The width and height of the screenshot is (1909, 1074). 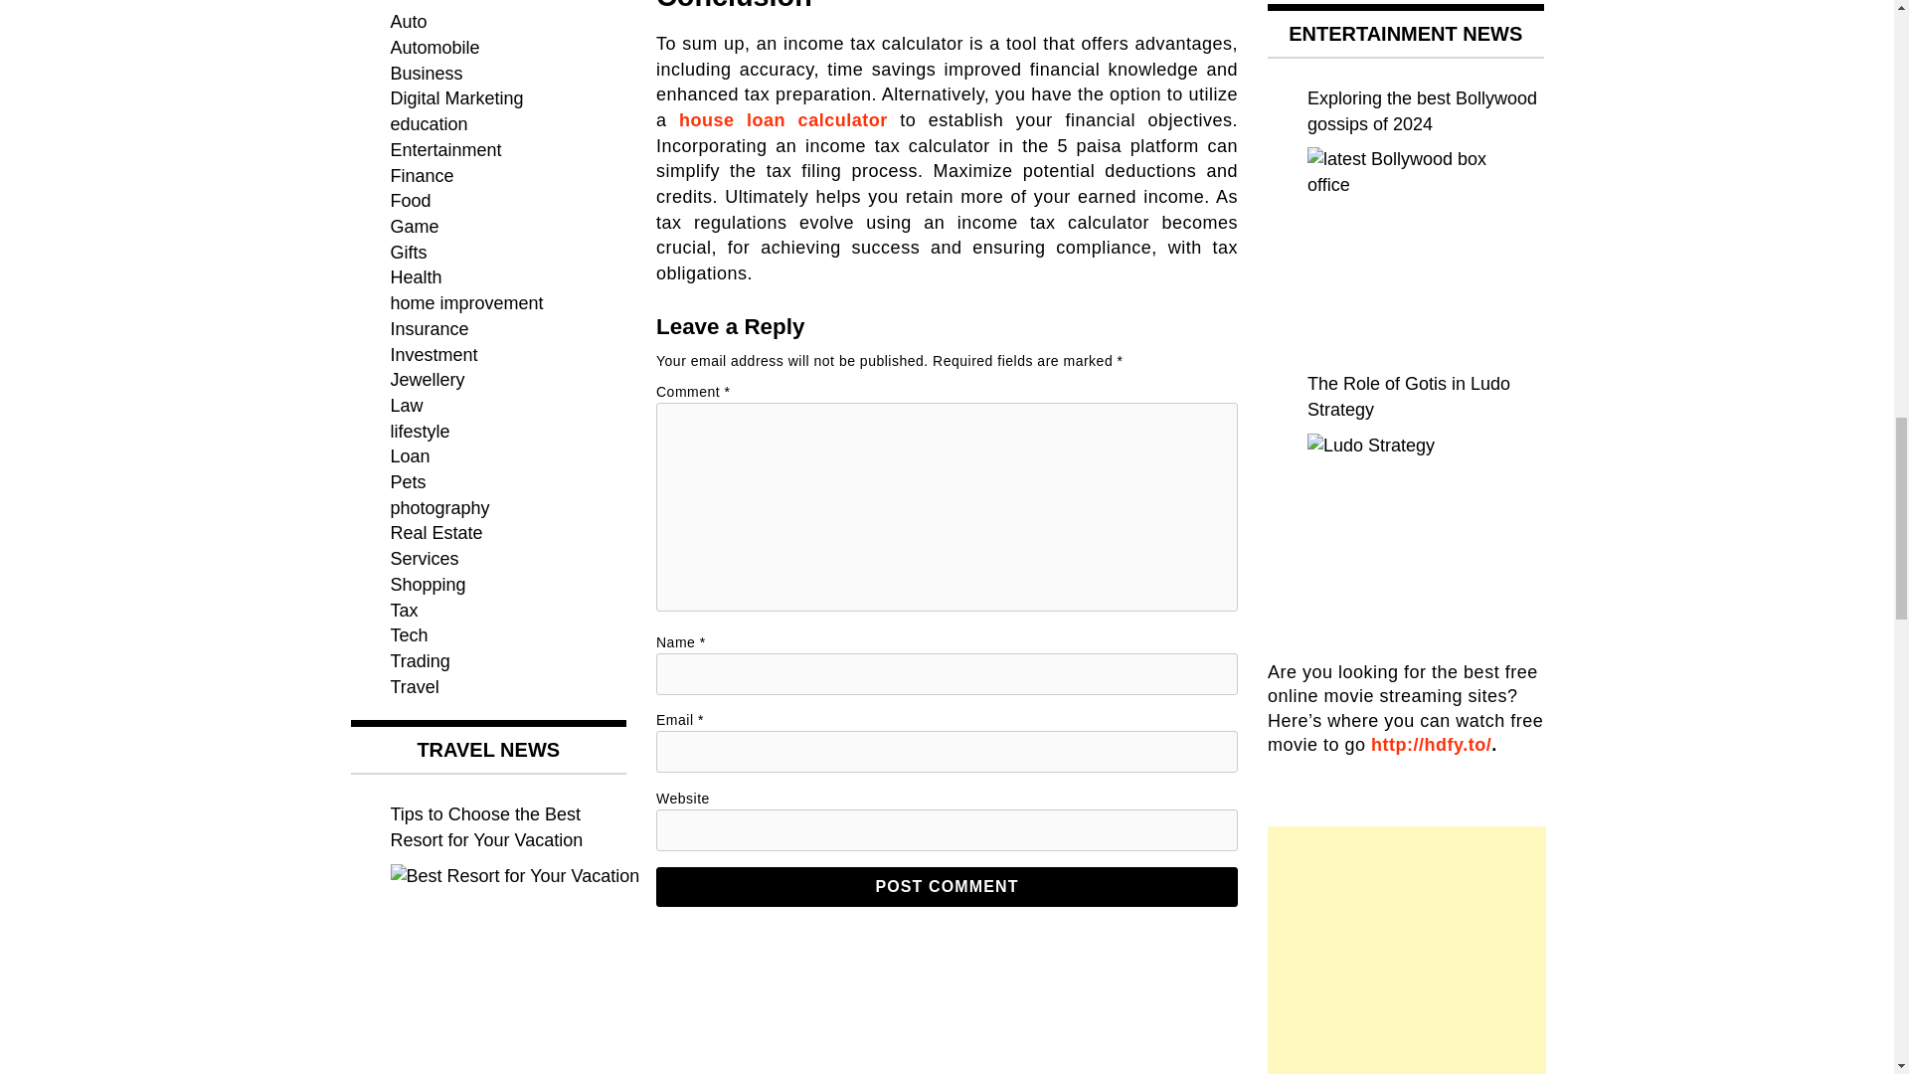 I want to click on Food, so click(x=410, y=201).